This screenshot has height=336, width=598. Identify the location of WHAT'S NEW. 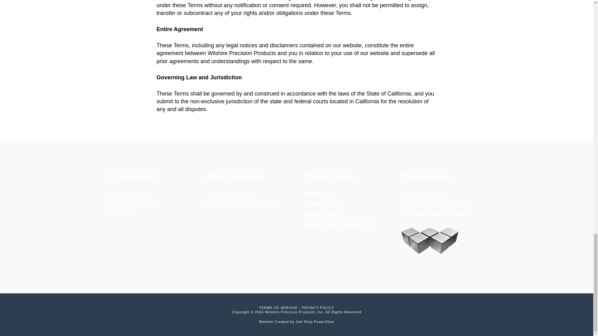
(321, 204).